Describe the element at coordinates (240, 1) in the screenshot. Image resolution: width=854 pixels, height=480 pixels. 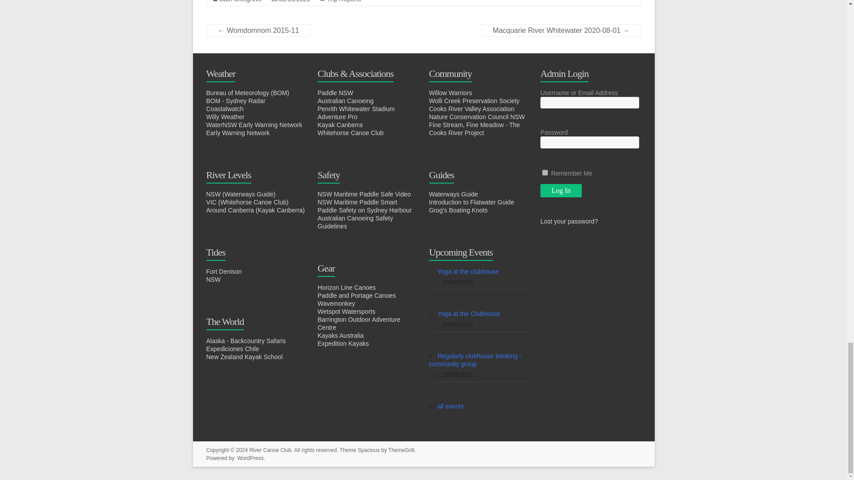
I see `Cath Snelgrove` at that location.